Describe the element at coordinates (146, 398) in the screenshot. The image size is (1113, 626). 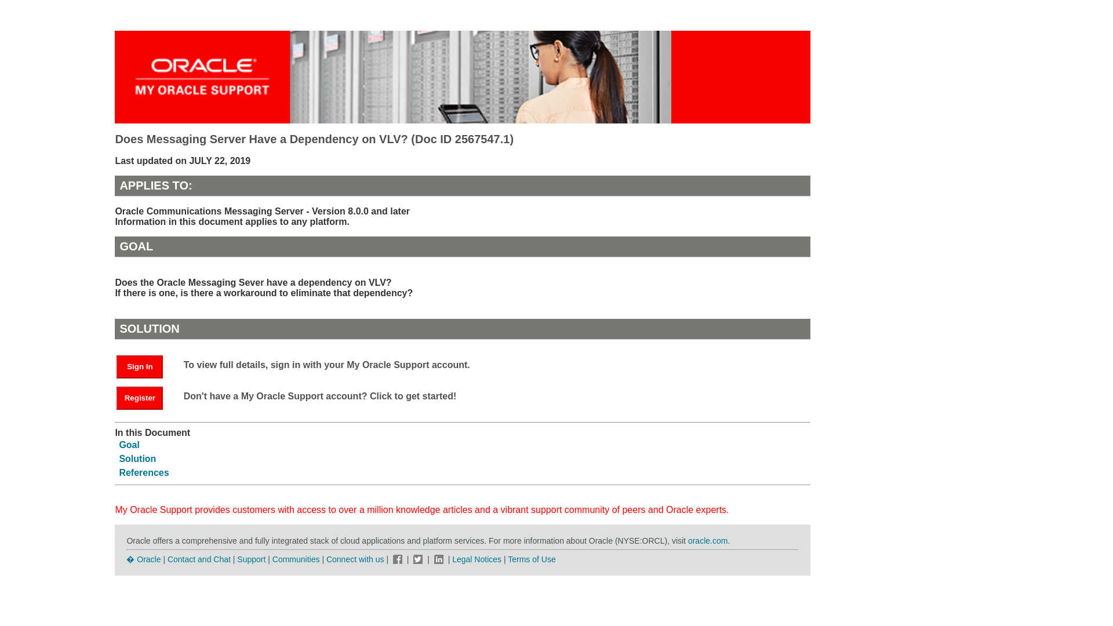
I see `Register` at that location.